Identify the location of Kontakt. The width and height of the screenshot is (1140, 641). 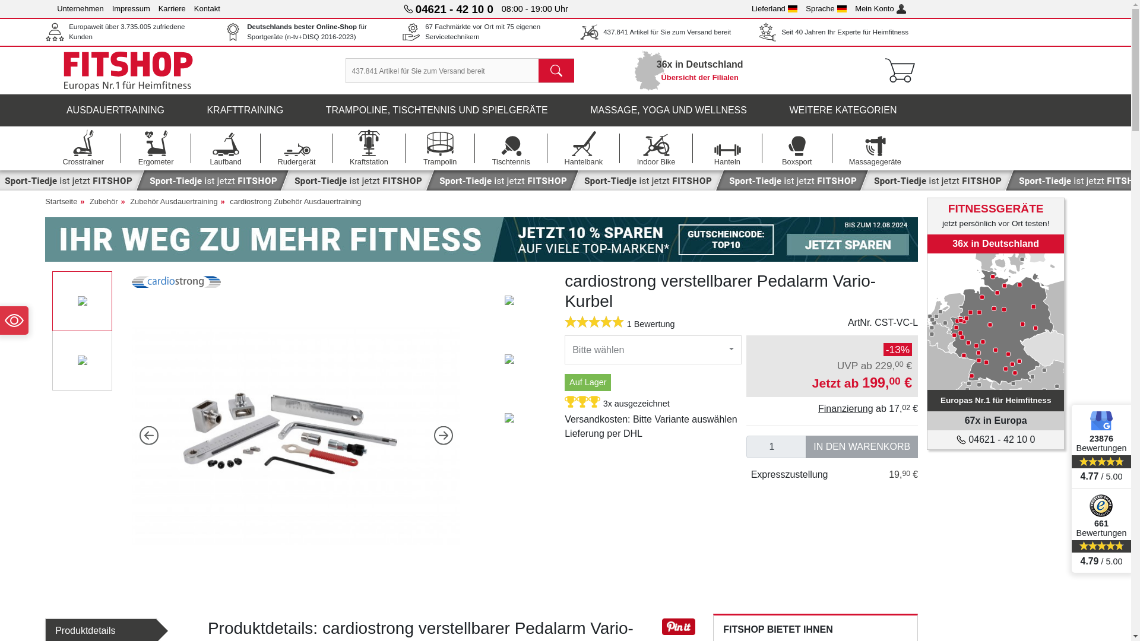
(207, 8).